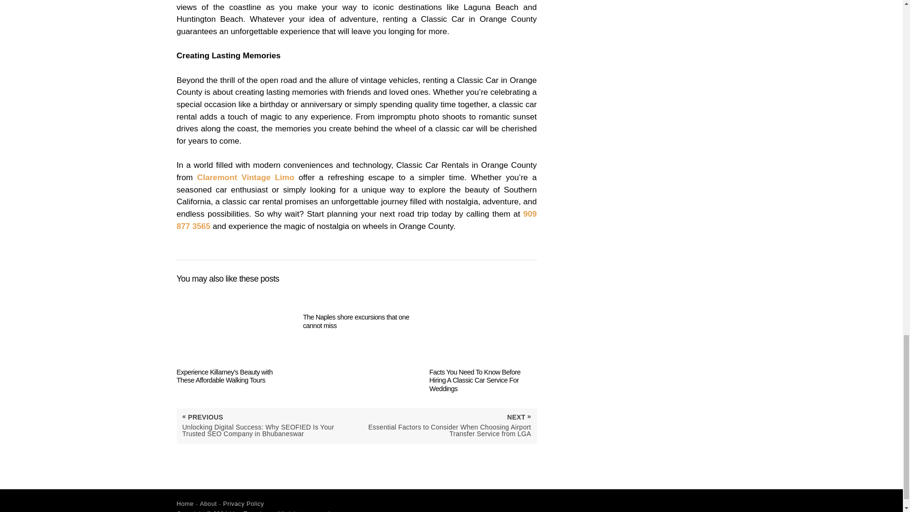 This screenshot has height=512, width=910. I want to click on Home, so click(185, 503).